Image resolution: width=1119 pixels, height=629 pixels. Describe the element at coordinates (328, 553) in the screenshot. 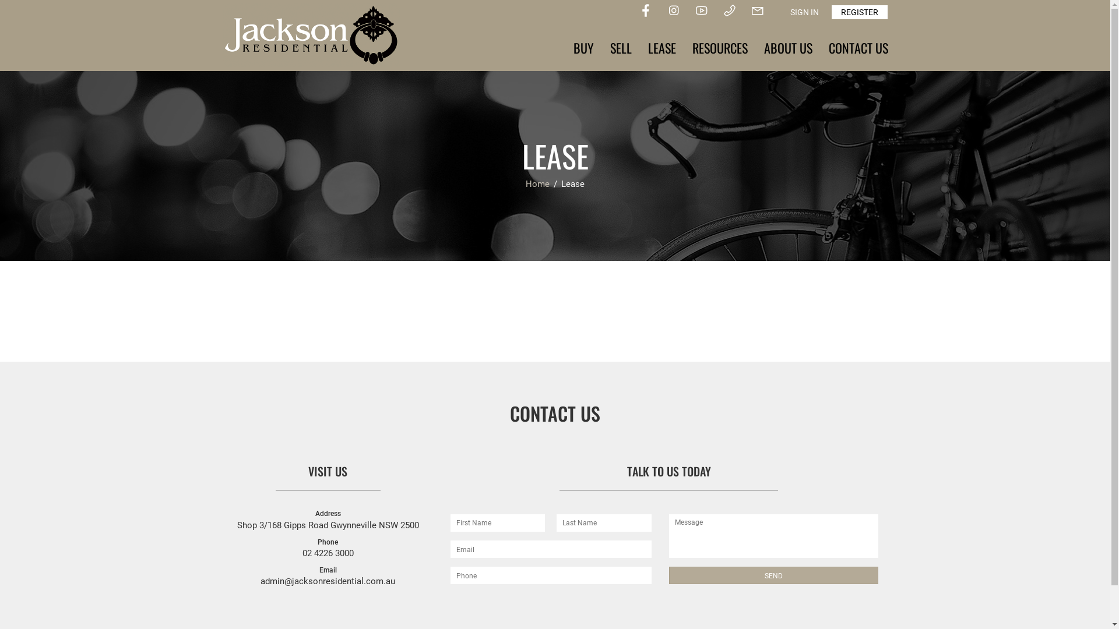

I see `02 4226 3000` at that location.